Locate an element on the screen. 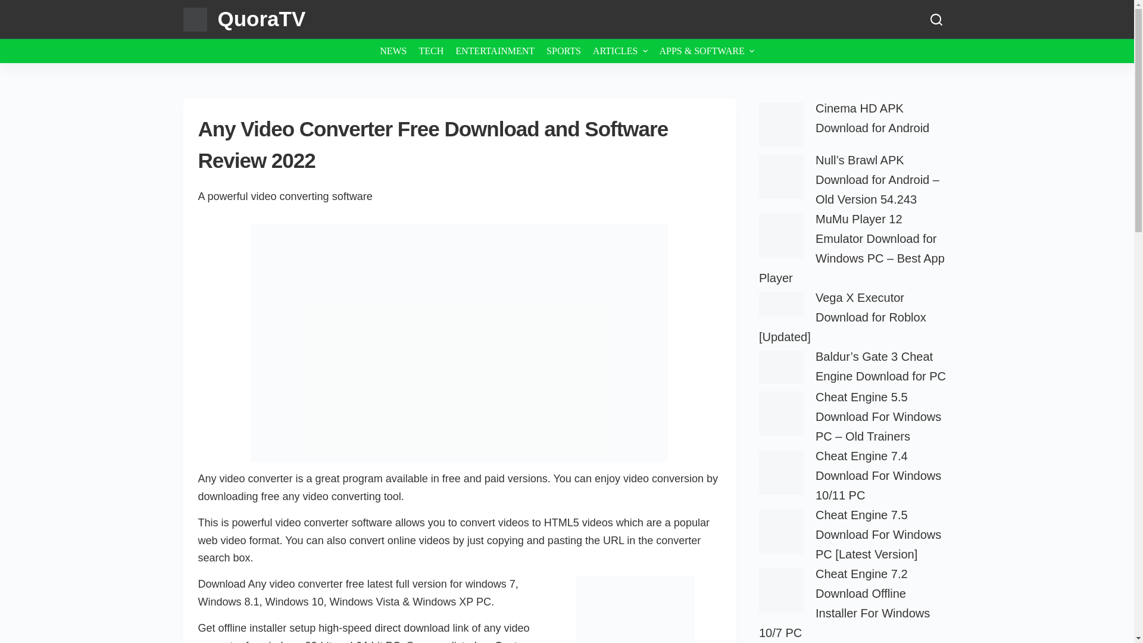  QuoraTV is located at coordinates (262, 18).